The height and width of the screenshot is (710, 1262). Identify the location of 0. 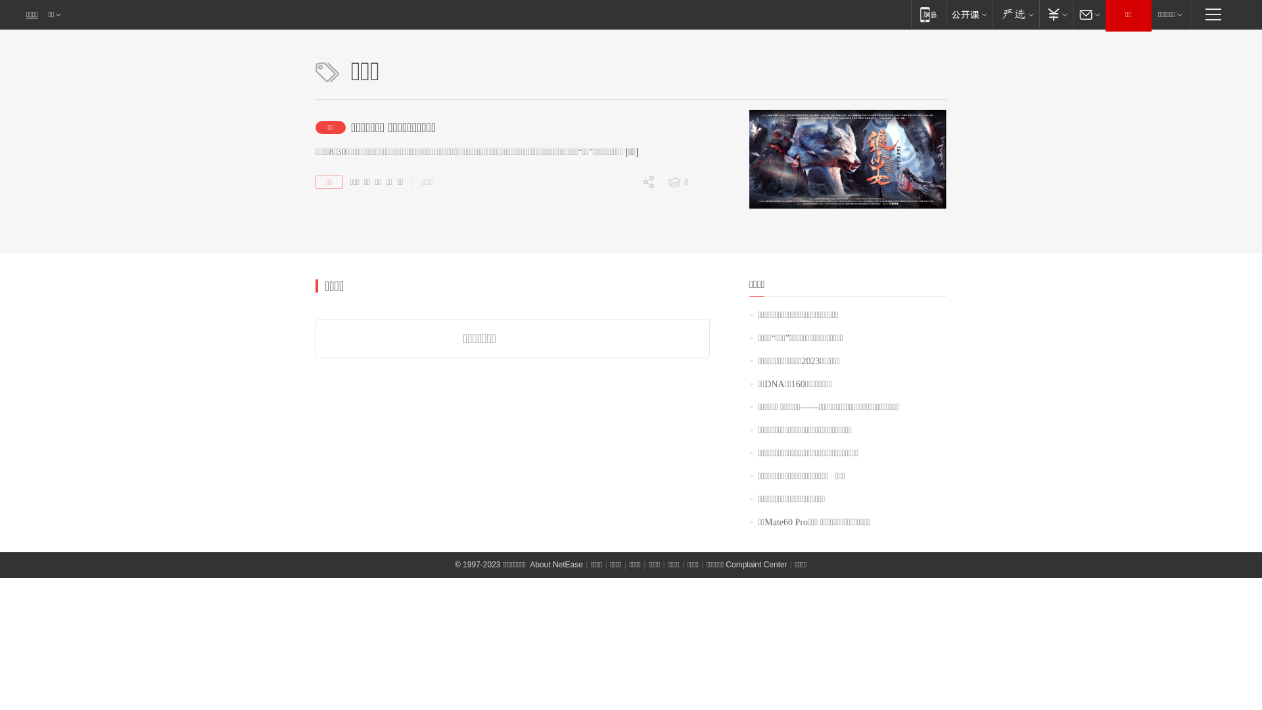
(622, 251).